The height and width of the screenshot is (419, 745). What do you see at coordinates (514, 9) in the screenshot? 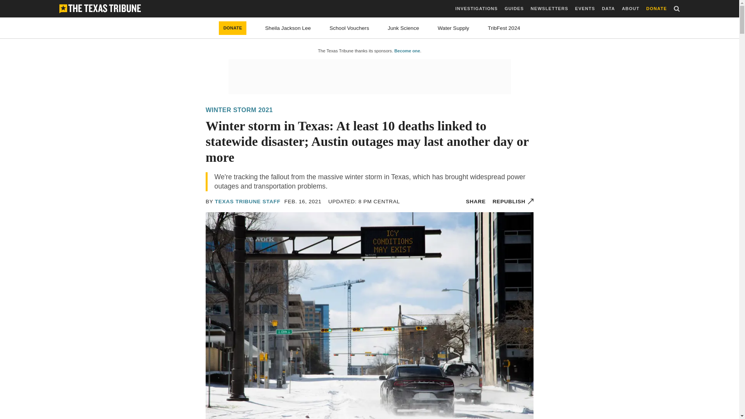
I see `GUIDES` at bounding box center [514, 9].